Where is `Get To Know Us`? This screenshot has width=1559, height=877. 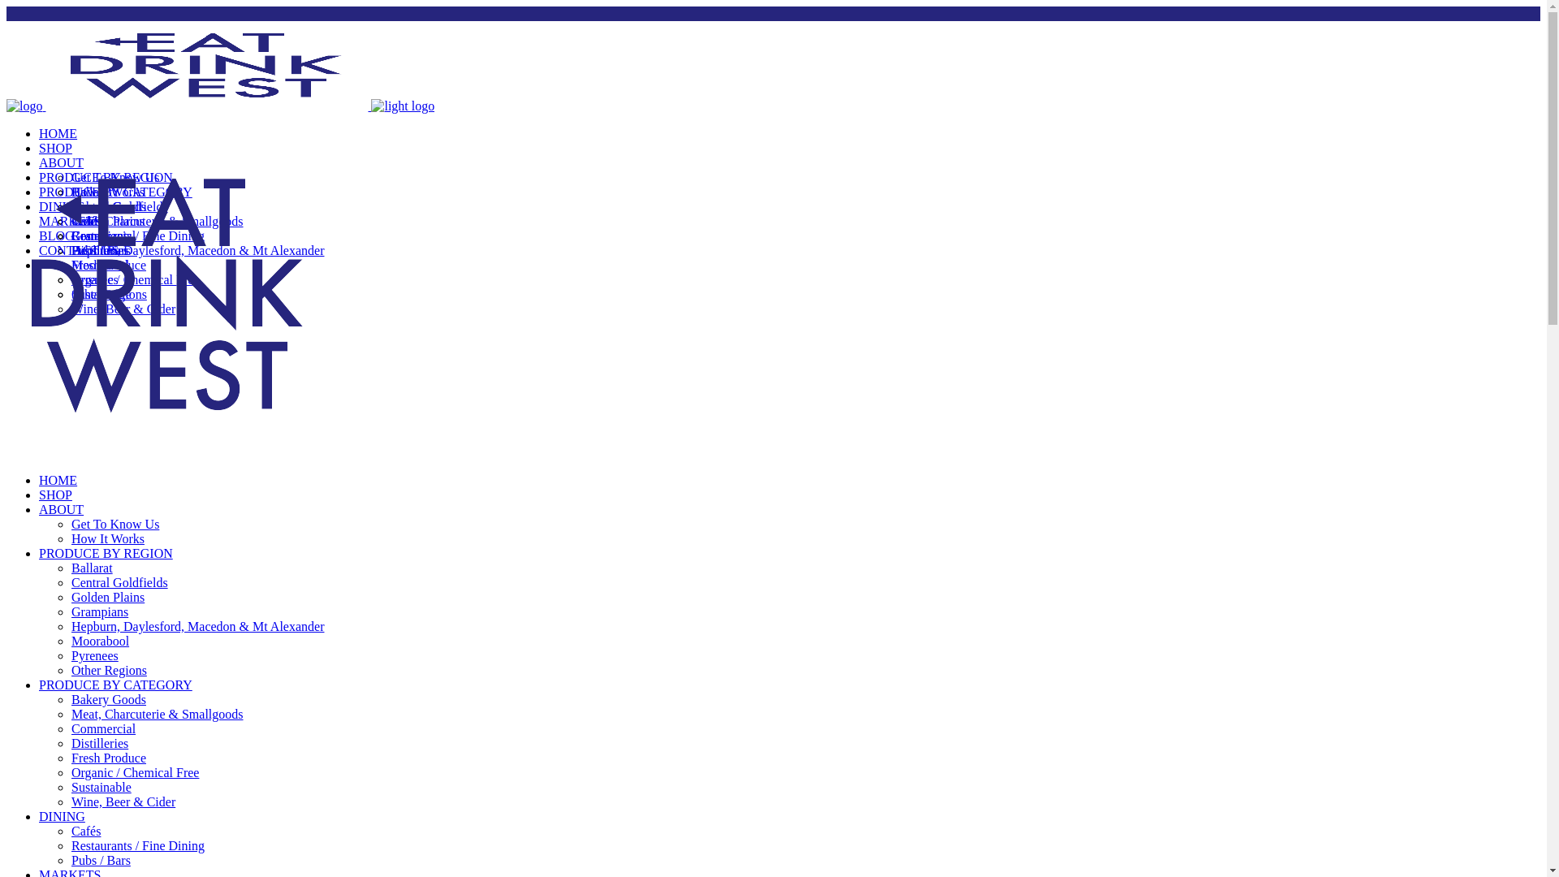 Get To Know Us is located at coordinates (115, 177).